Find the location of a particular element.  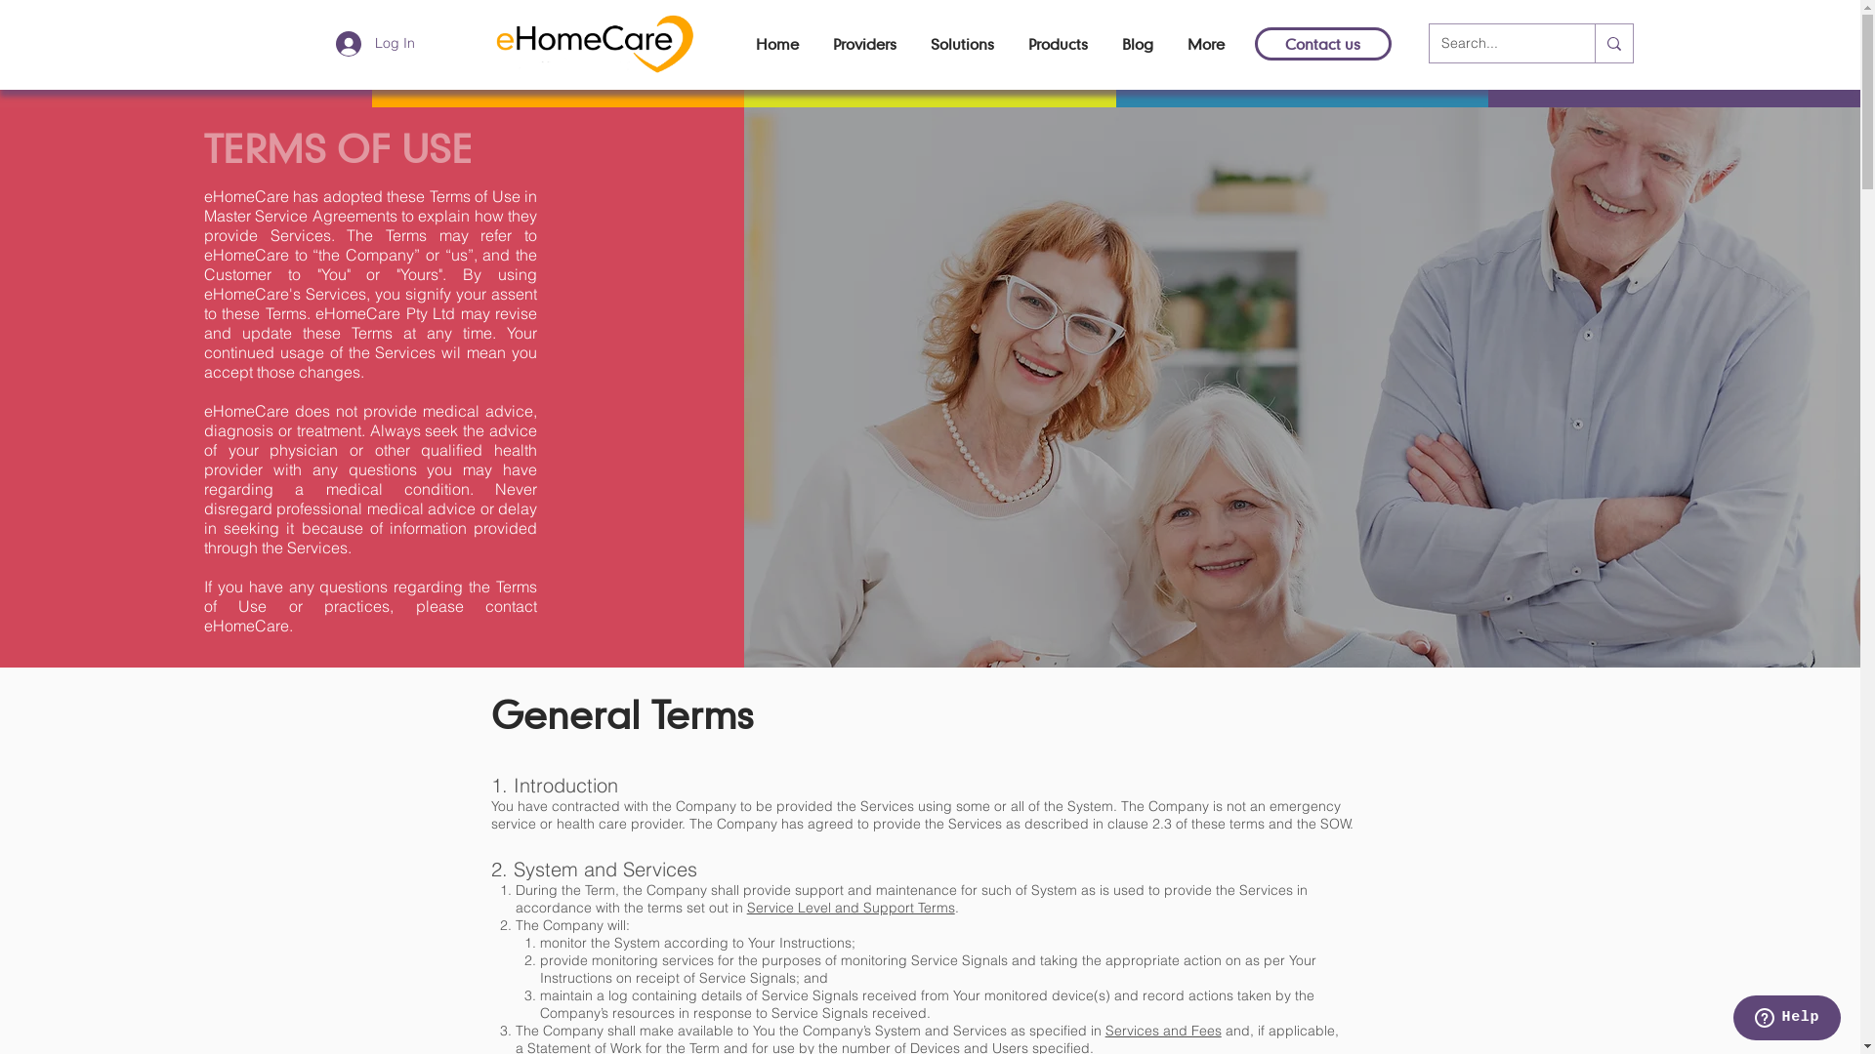

Contact us is located at coordinates (1322, 44).